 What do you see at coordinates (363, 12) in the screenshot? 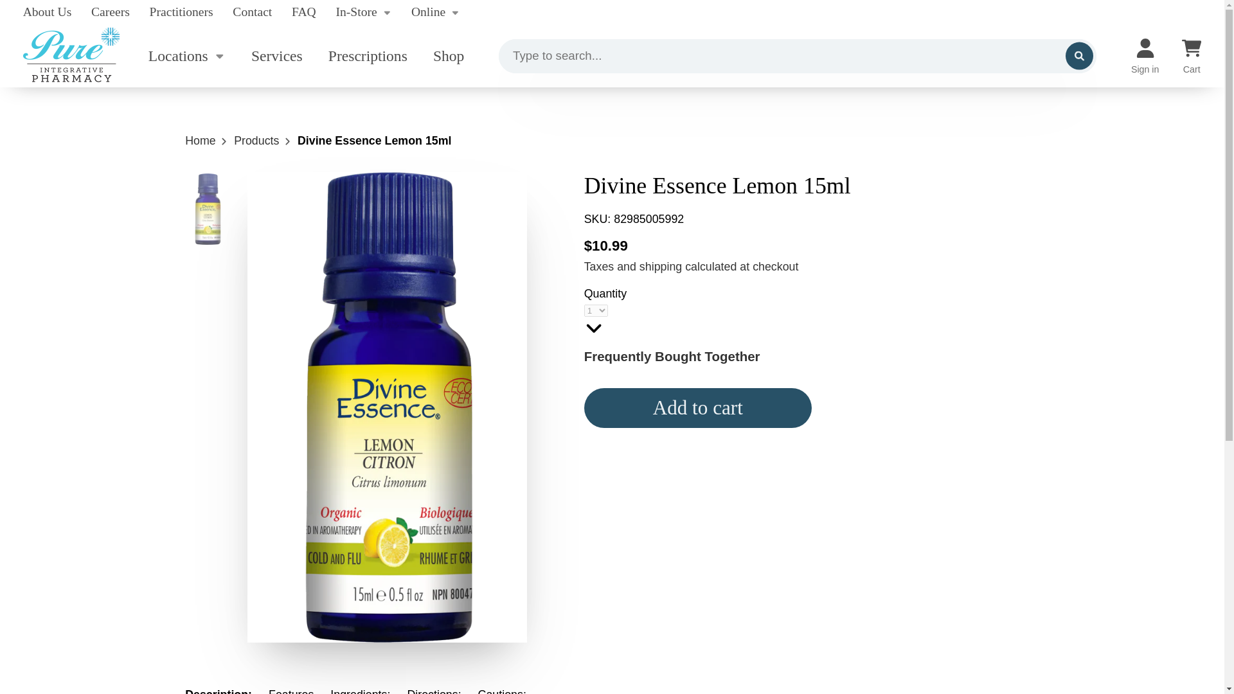
I see `In-Store` at bounding box center [363, 12].